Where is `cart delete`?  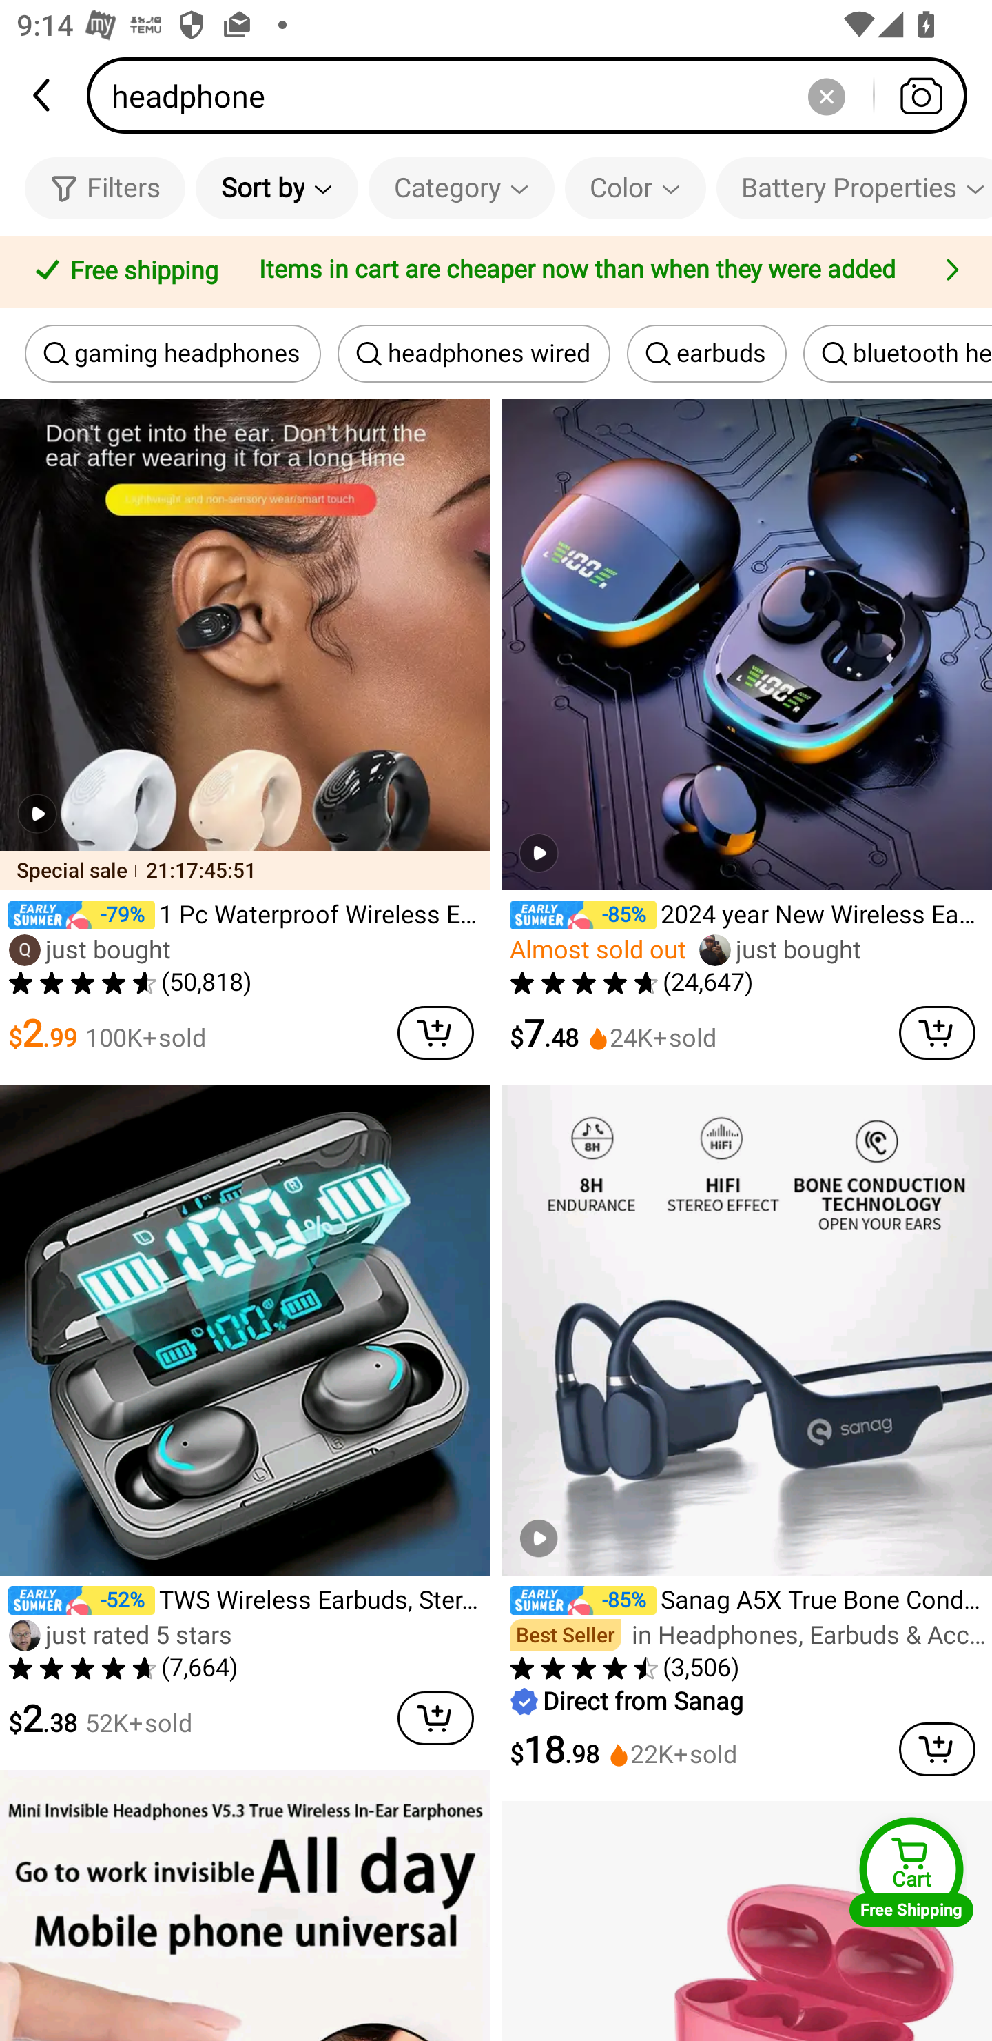 cart delete is located at coordinates (937, 1033).